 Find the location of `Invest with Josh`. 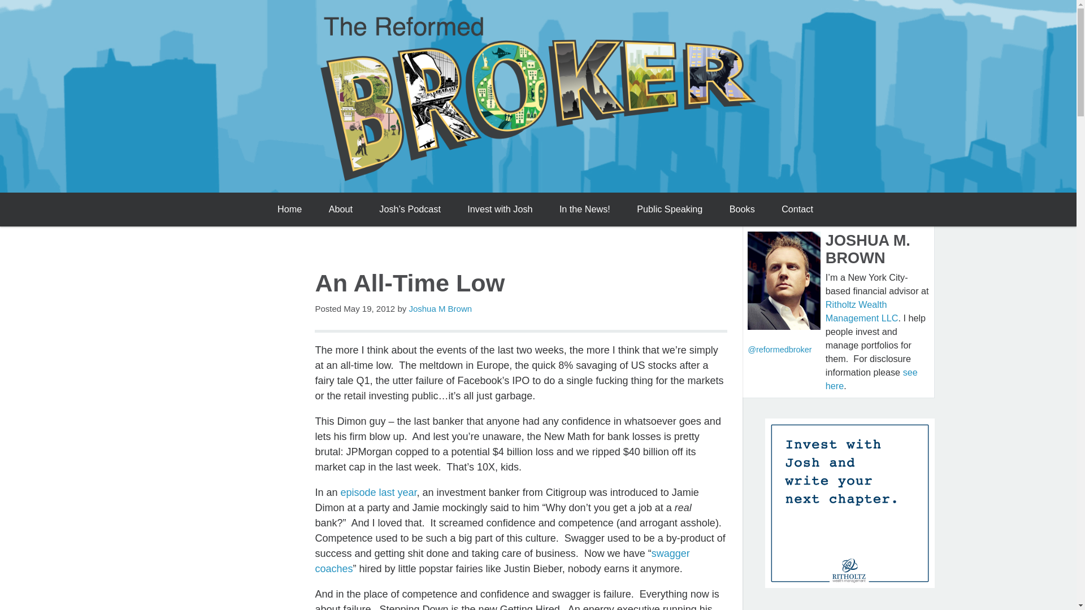

Invest with Josh is located at coordinates (500, 209).